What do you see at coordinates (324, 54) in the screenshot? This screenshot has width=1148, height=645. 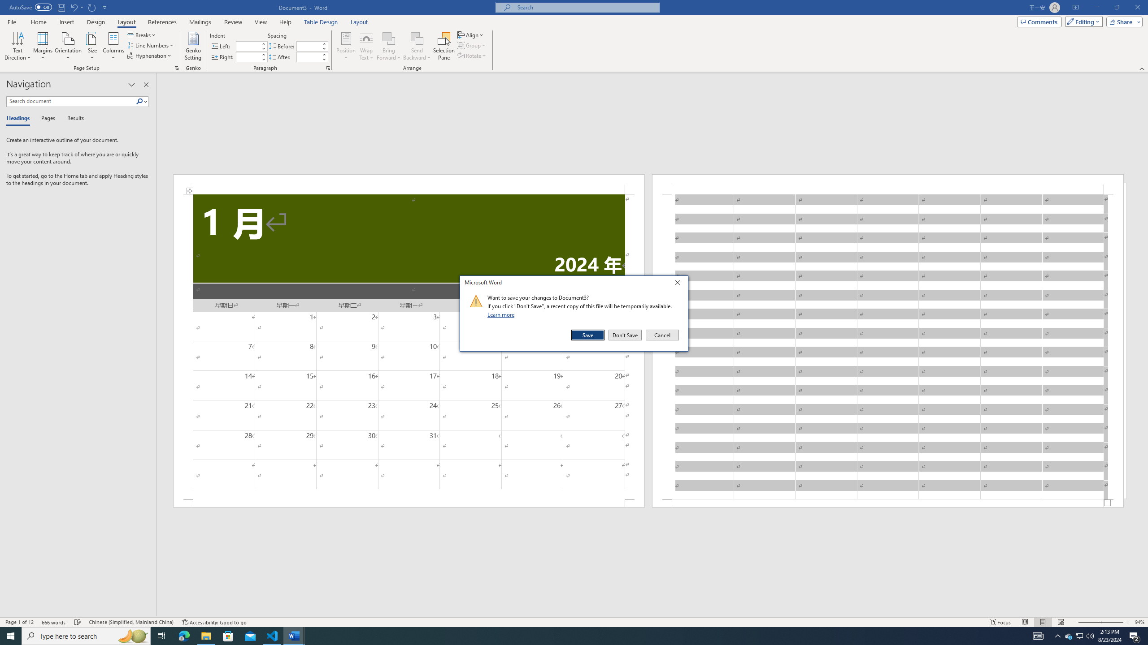 I see `More` at bounding box center [324, 54].